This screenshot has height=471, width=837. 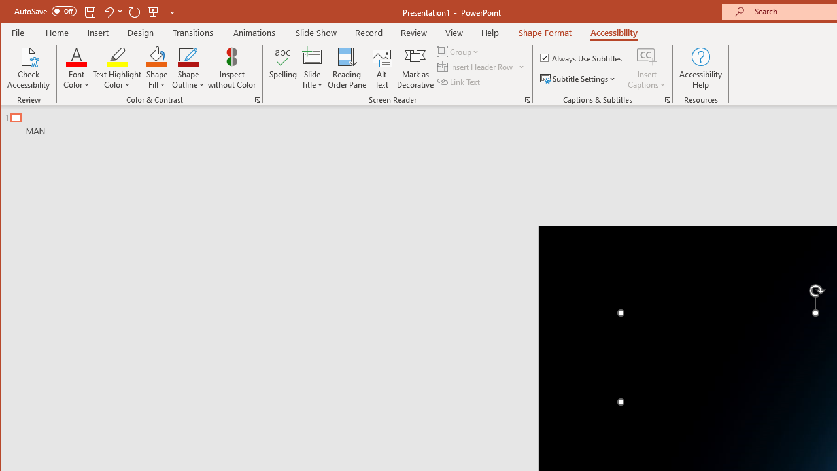 What do you see at coordinates (667, 99) in the screenshot?
I see `Captions & Subtitles` at bounding box center [667, 99].